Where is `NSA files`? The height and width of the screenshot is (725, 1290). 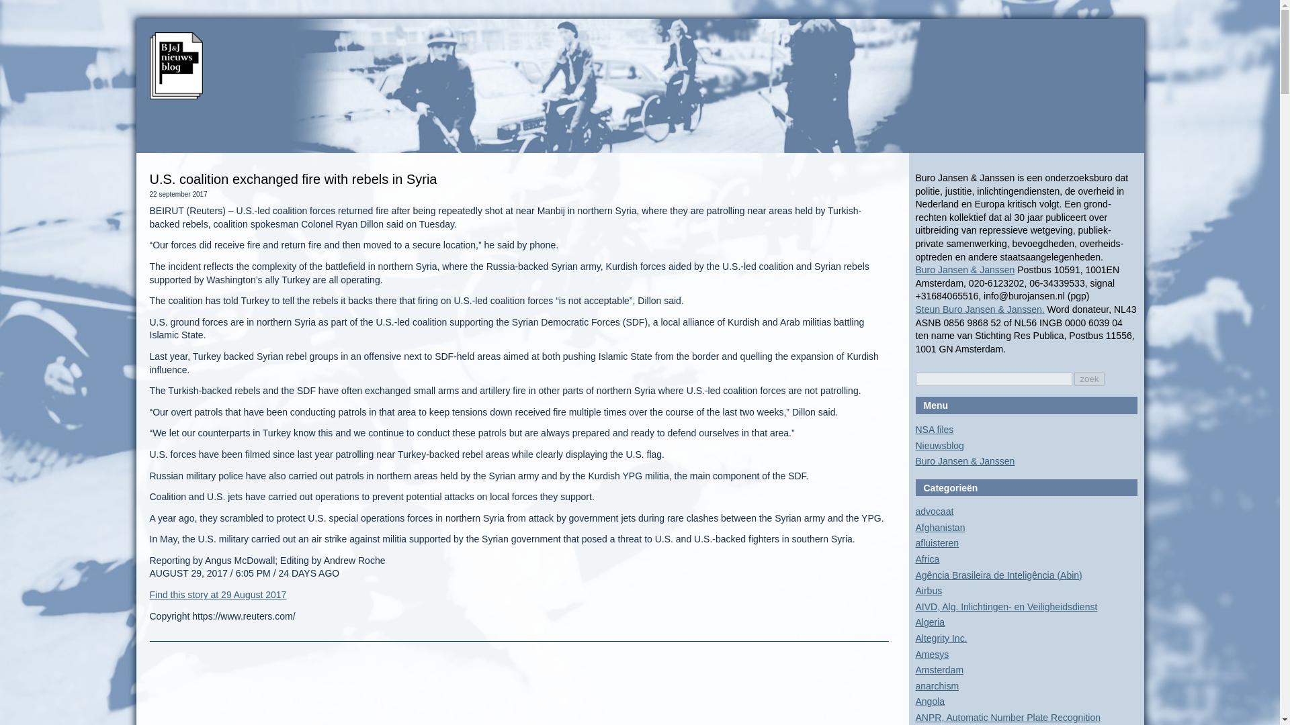 NSA files is located at coordinates (934, 430).